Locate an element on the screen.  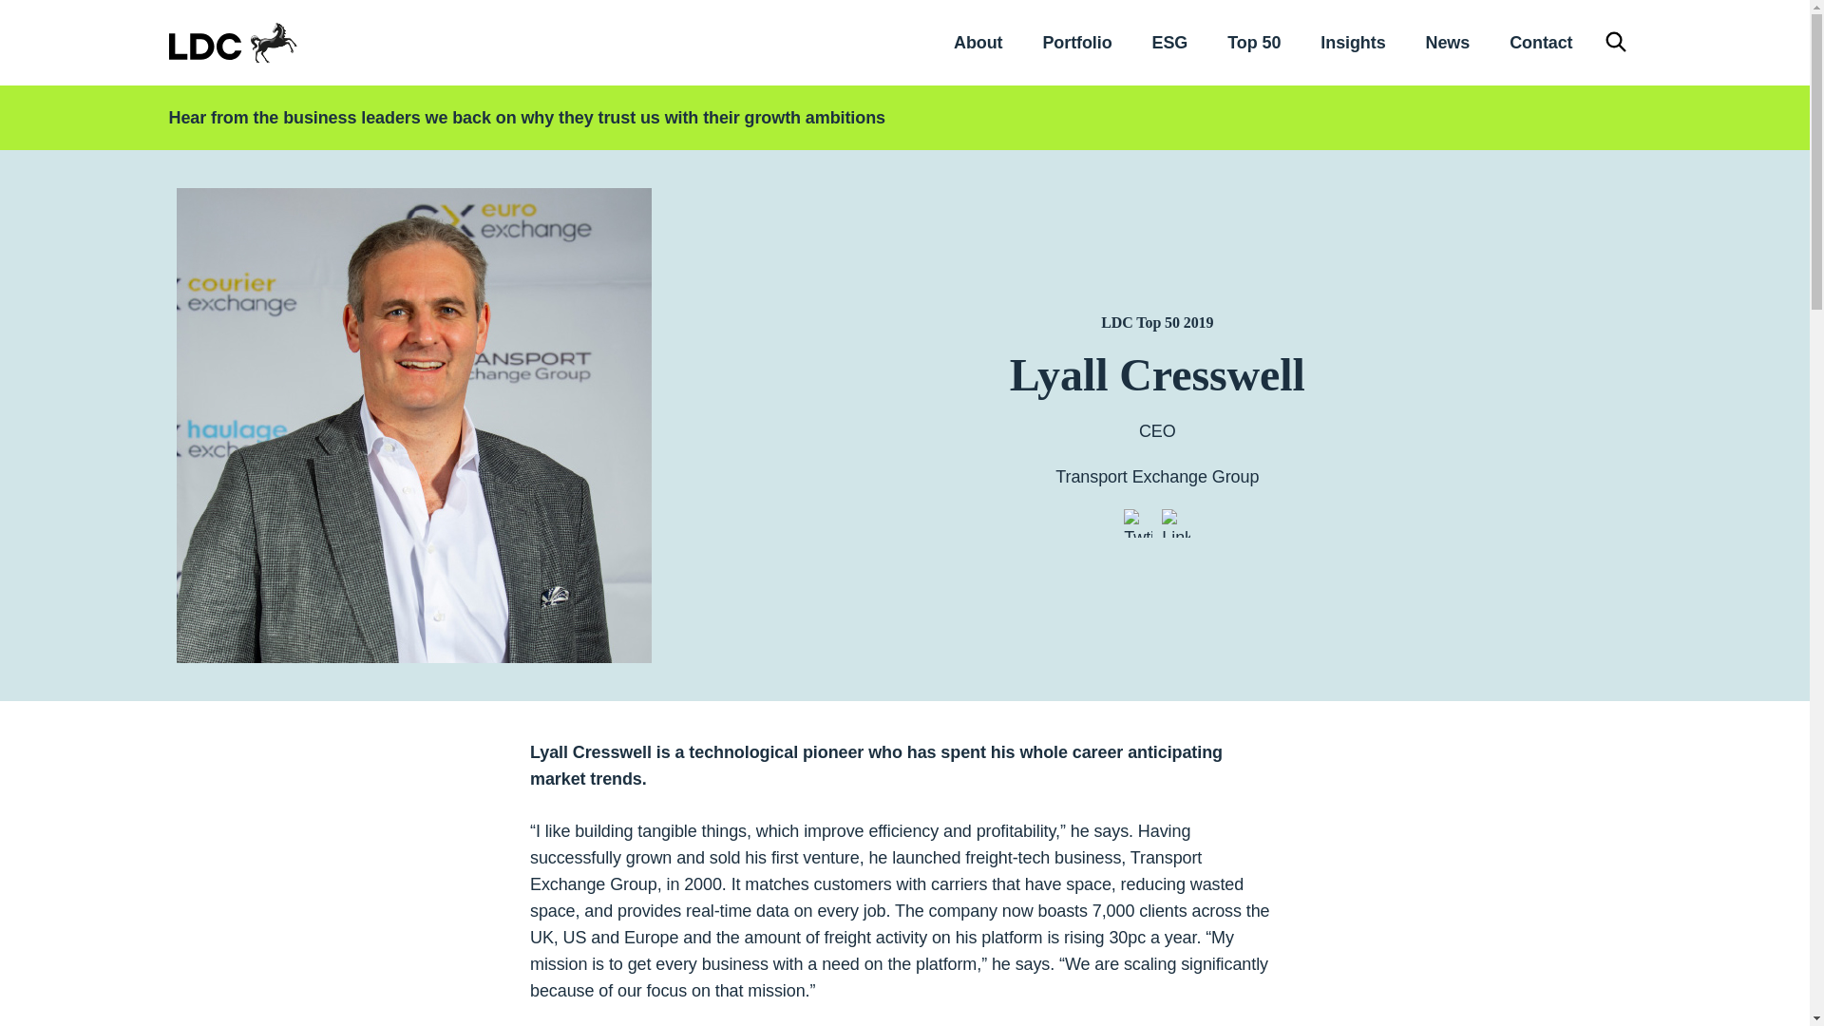
Portfolio is located at coordinates (1075, 42).